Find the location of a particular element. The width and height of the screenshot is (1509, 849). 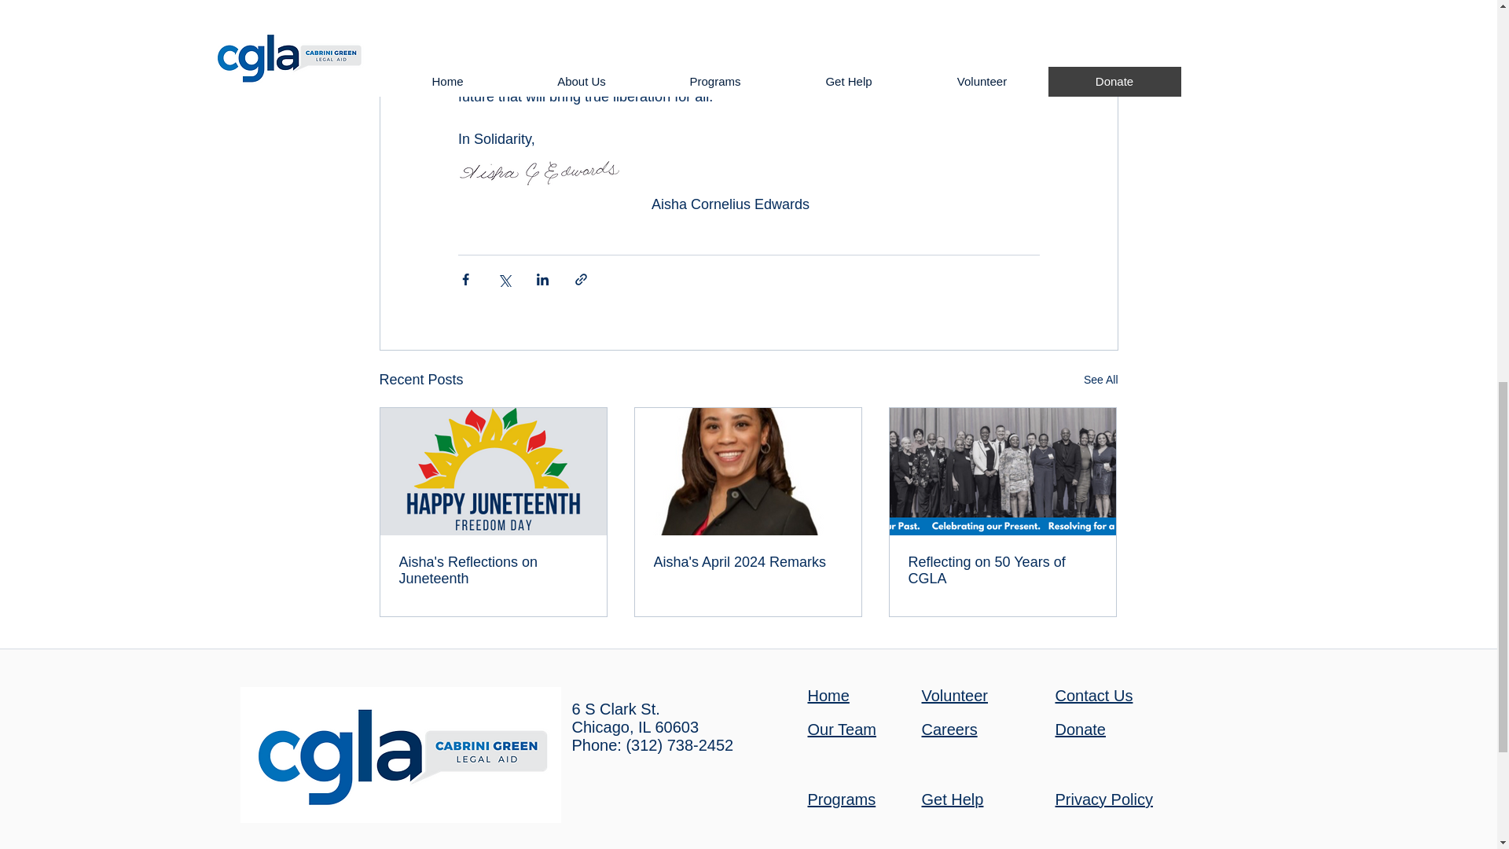

Volunteer is located at coordinates (954, 695).